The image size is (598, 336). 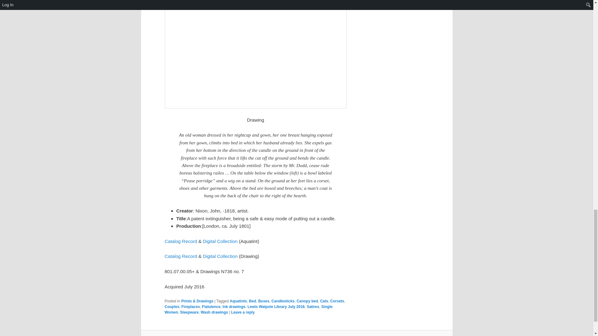 I want to click on Subscribe me!, so click(x=422, y=175).